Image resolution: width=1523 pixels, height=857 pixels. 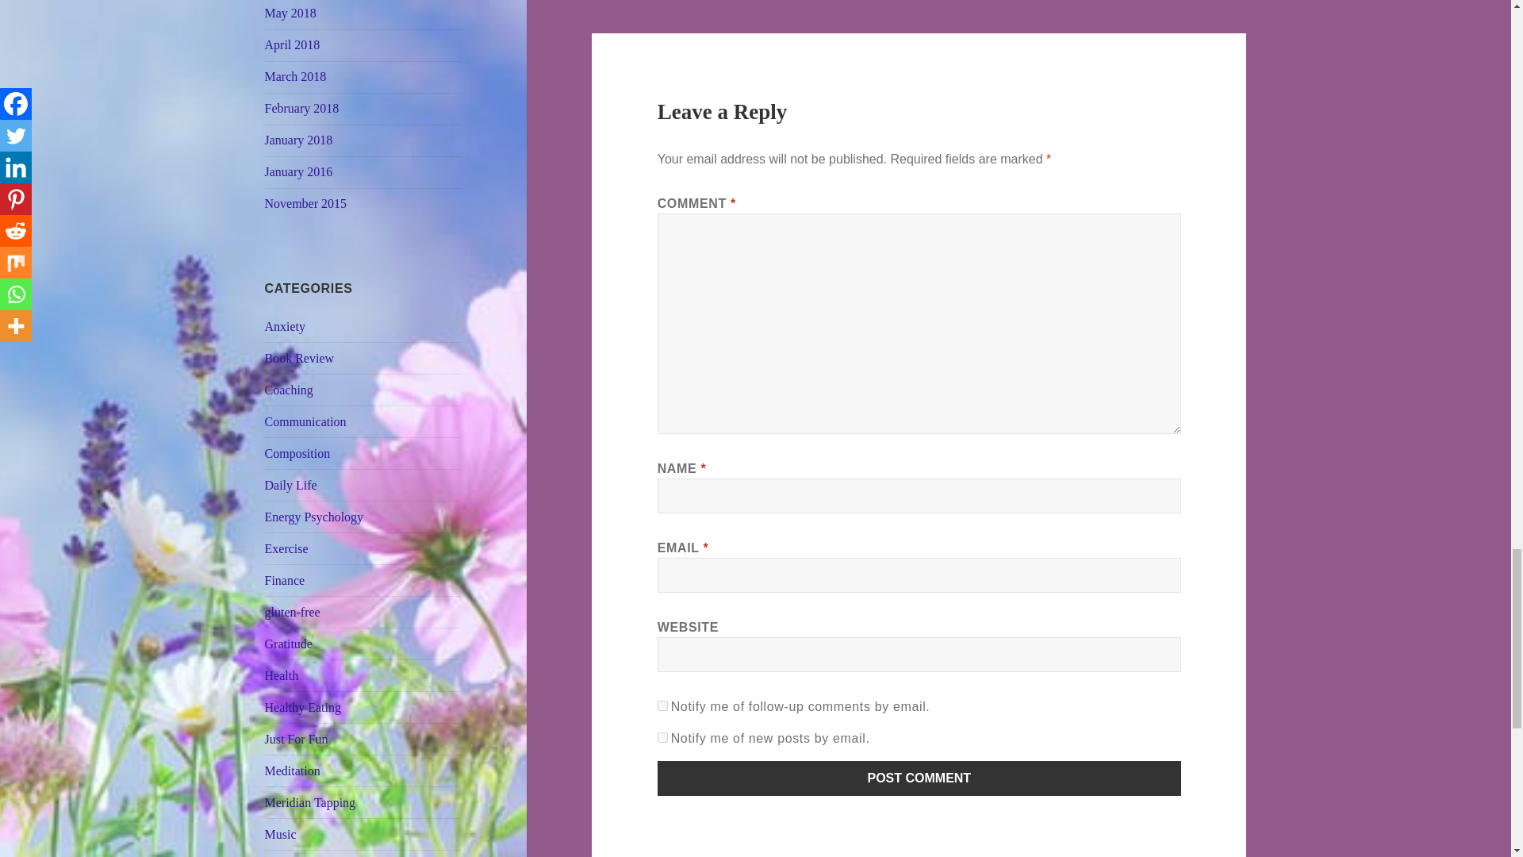 I want to click on subscribe, so click(x=663, y=738).